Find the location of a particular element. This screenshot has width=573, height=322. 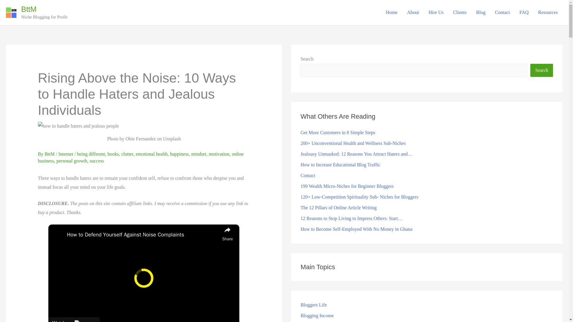

Blog is located at coordinates (481, 12).